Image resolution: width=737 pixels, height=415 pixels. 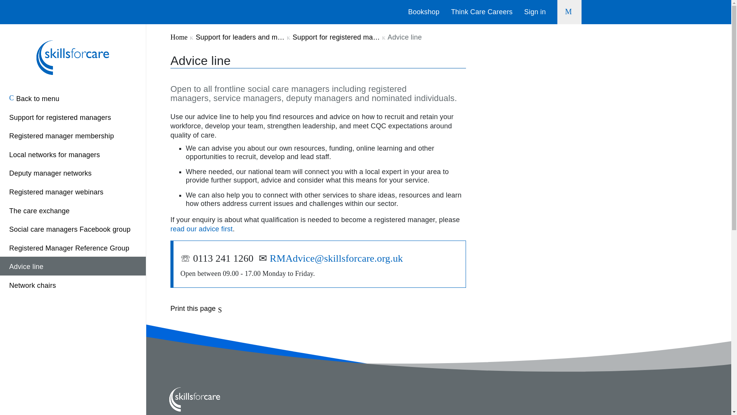 What do you see at coordinates (73, 154) in the screenshot?
I see `Local networks for managers` at bounding box center [73, 154].